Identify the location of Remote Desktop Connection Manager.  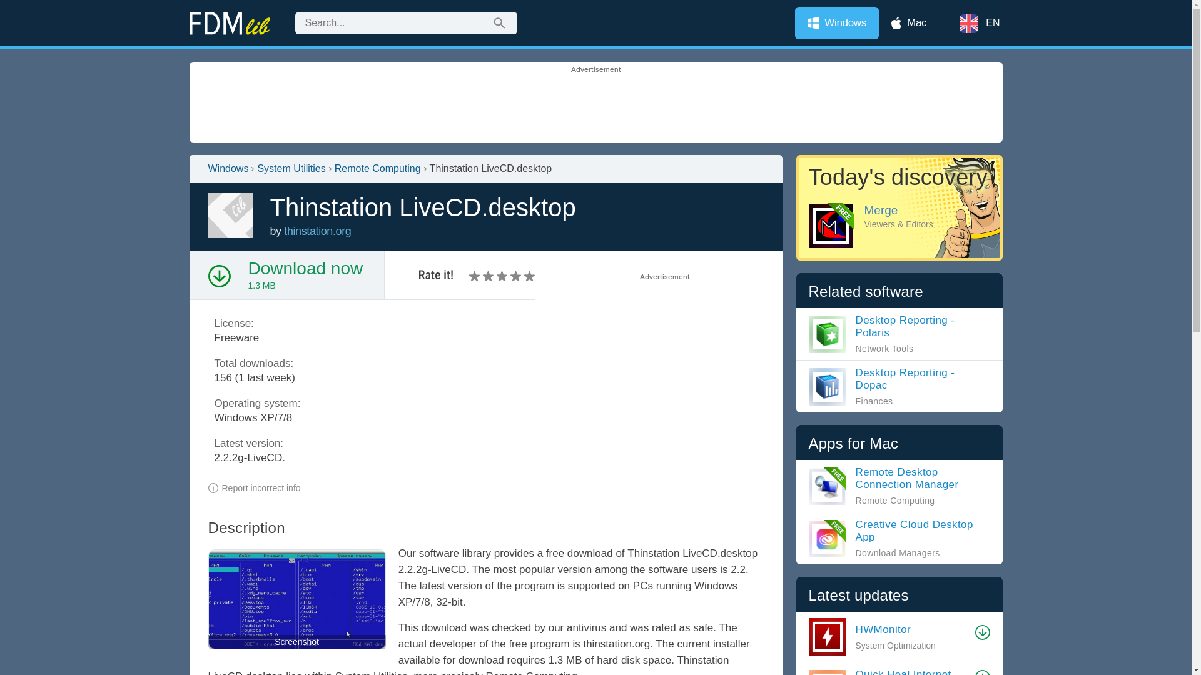
(899, 486).